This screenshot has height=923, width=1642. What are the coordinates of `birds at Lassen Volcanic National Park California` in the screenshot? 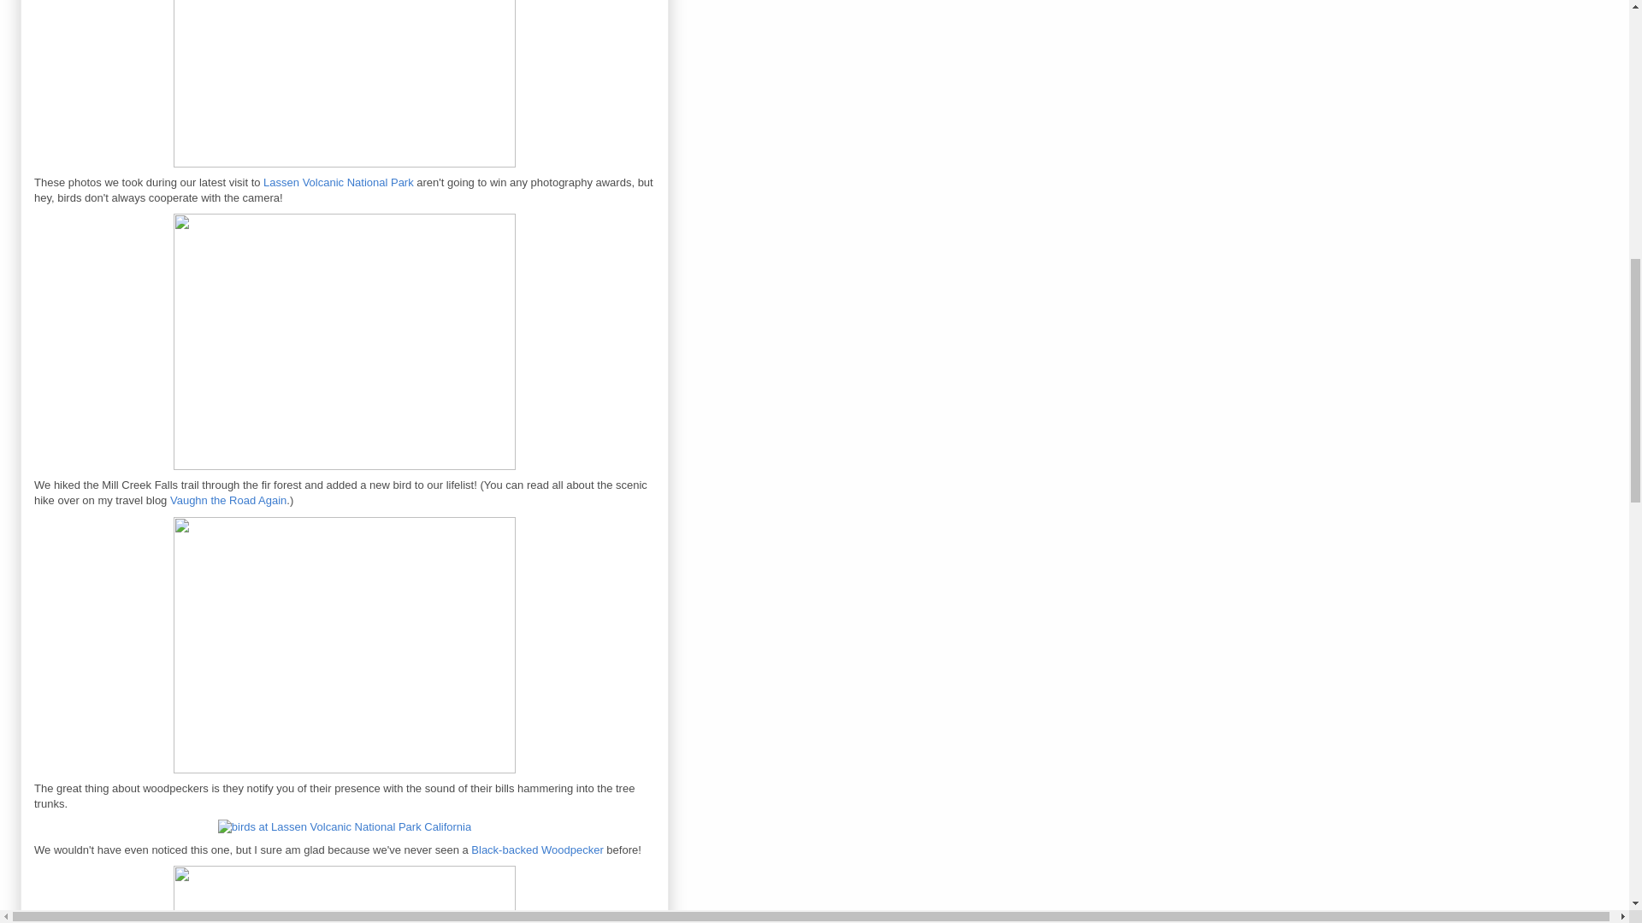 It's located at (344, 644).